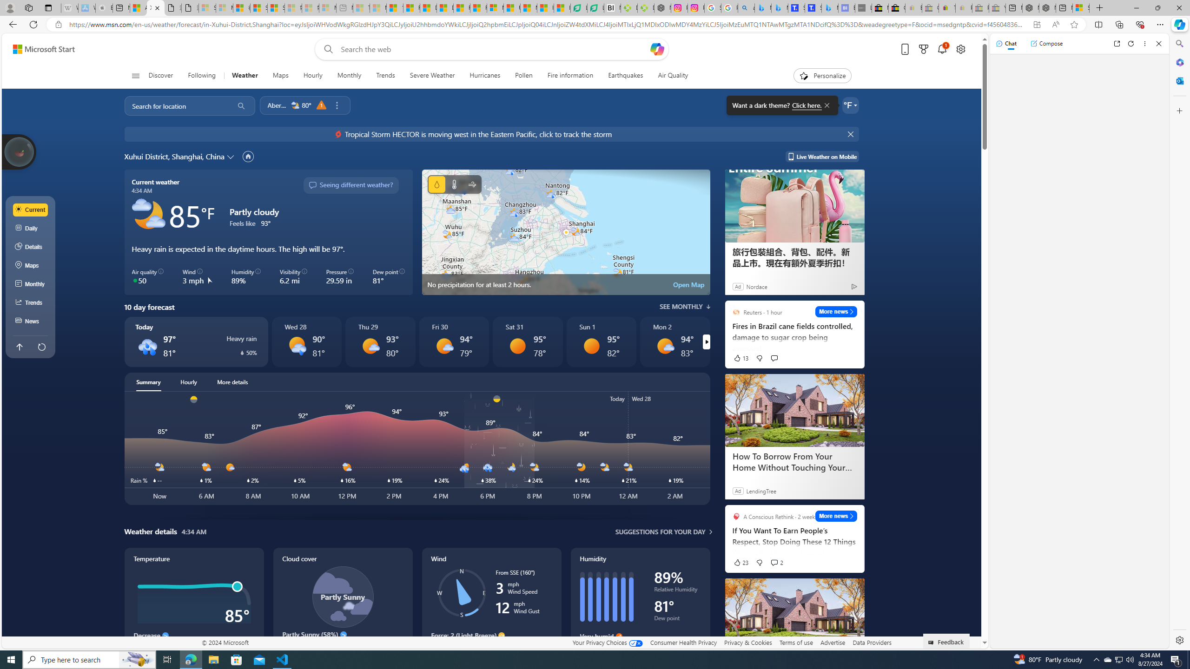 This screenshot has width=1190, height=669. Describe the element at coordinates (512, 8) in the screenshot. I see `US Heat Deaths Soared To Record High Last Year` at that location.